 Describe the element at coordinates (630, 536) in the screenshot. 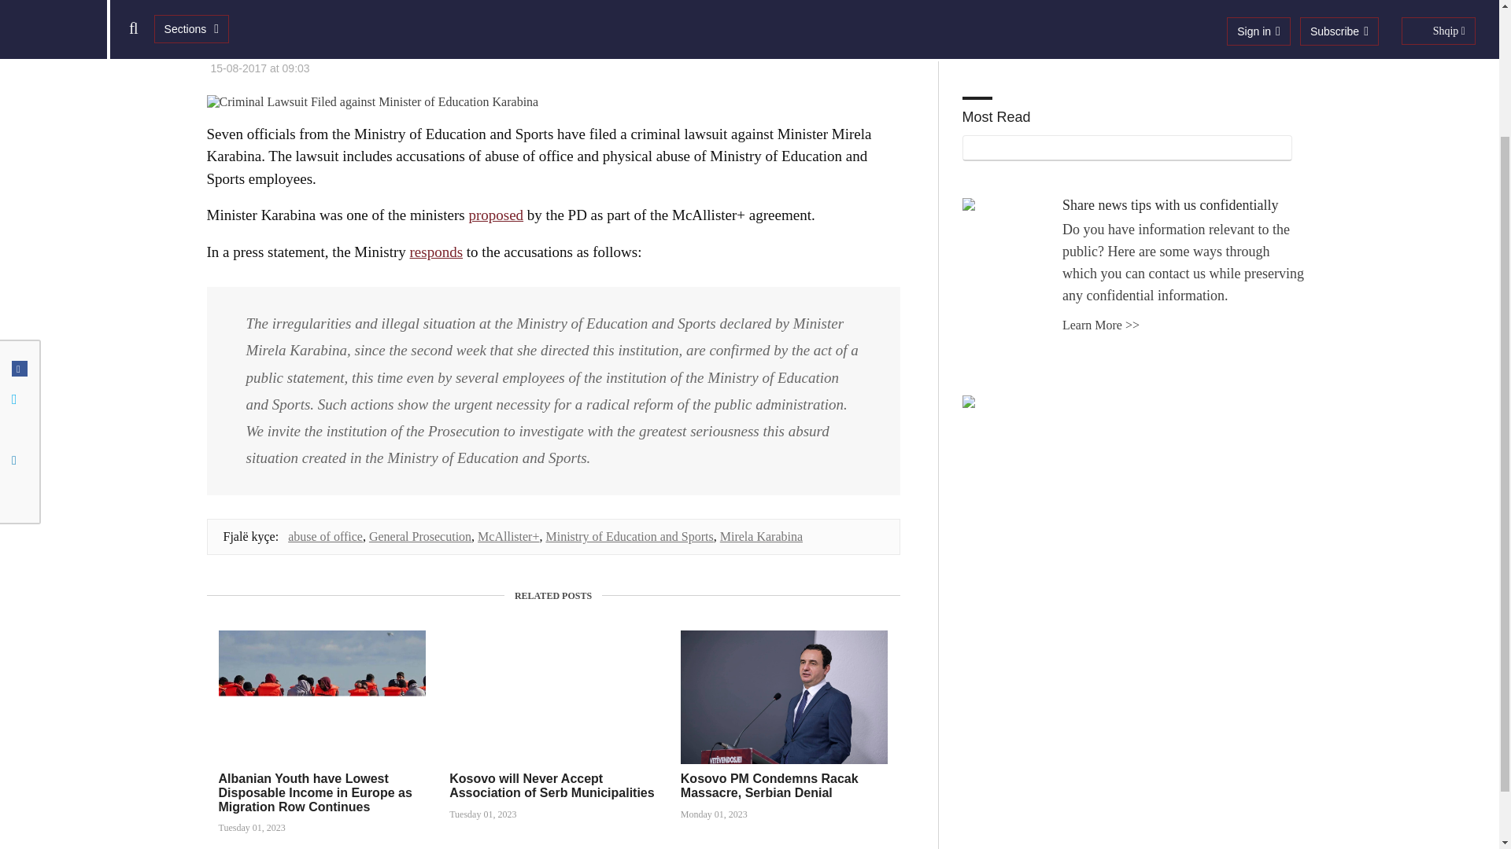

I see `Ministry of Education and Sports` at that location.